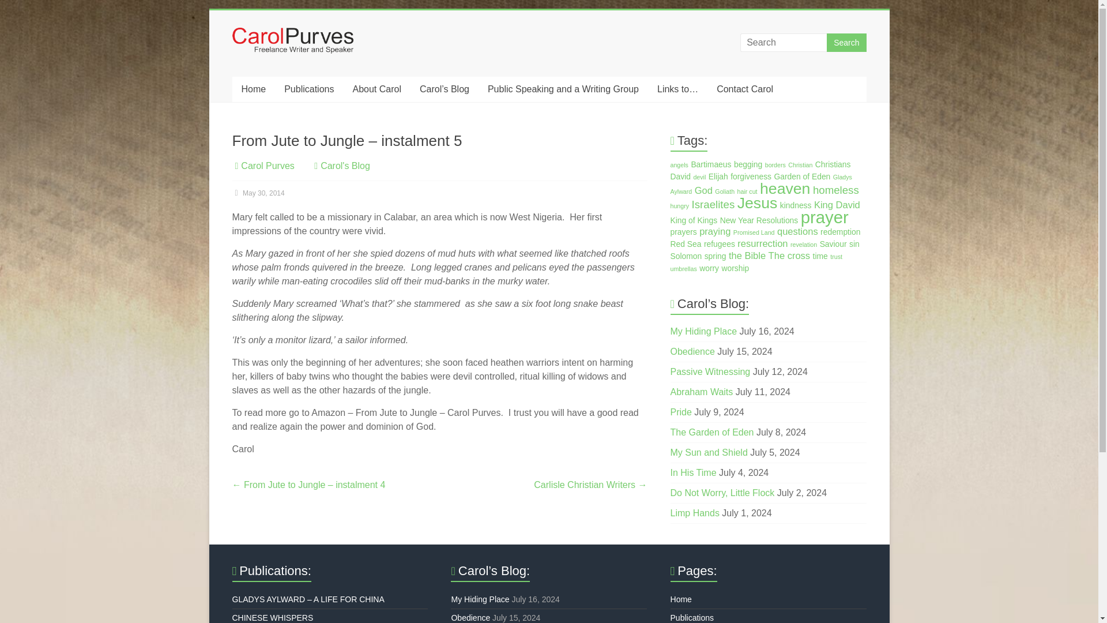 The height and width of the screenshot is (623, 1107). I want to click on Elijah, so click(718, 177).